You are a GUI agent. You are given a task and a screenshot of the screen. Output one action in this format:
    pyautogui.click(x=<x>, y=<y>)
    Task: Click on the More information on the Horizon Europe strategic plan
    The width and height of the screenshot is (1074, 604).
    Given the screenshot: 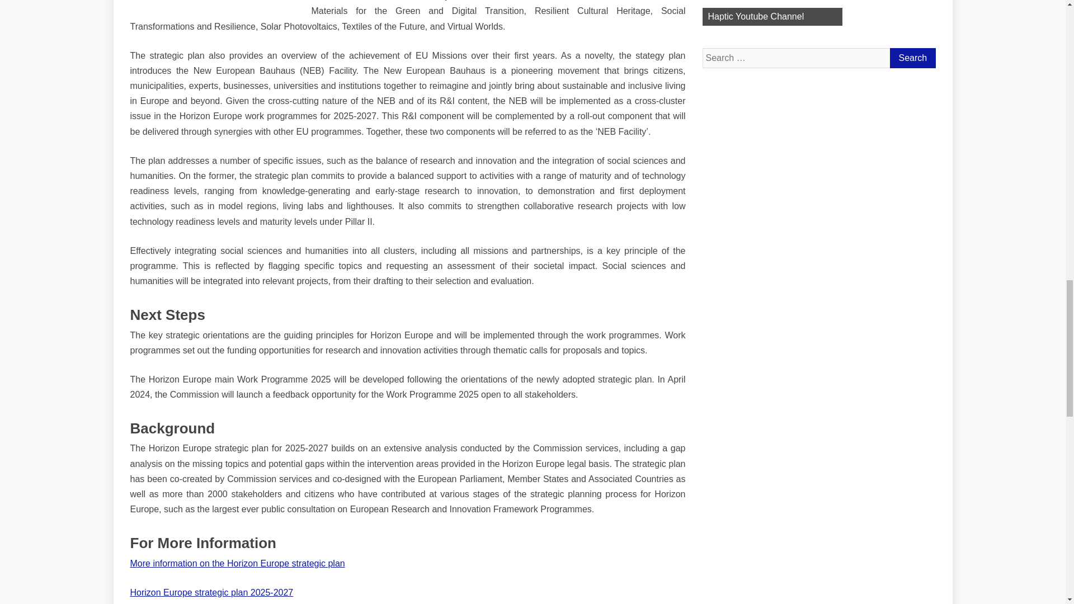 What is the action you would take?
    pyautogui.click(x=237, y=564)
    